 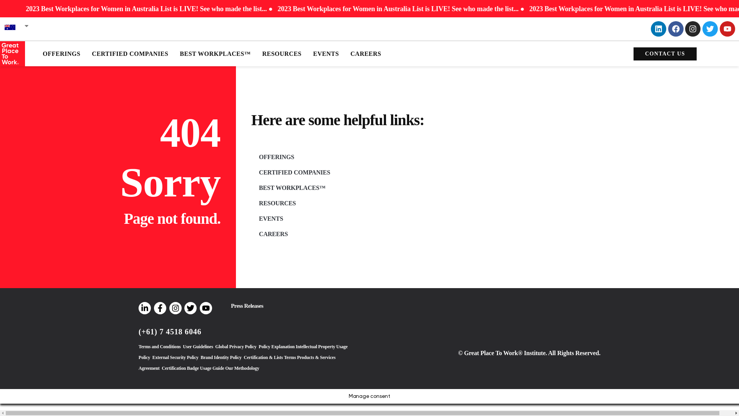 I want to click on OFFERINGS, so click(x=495, y=157).